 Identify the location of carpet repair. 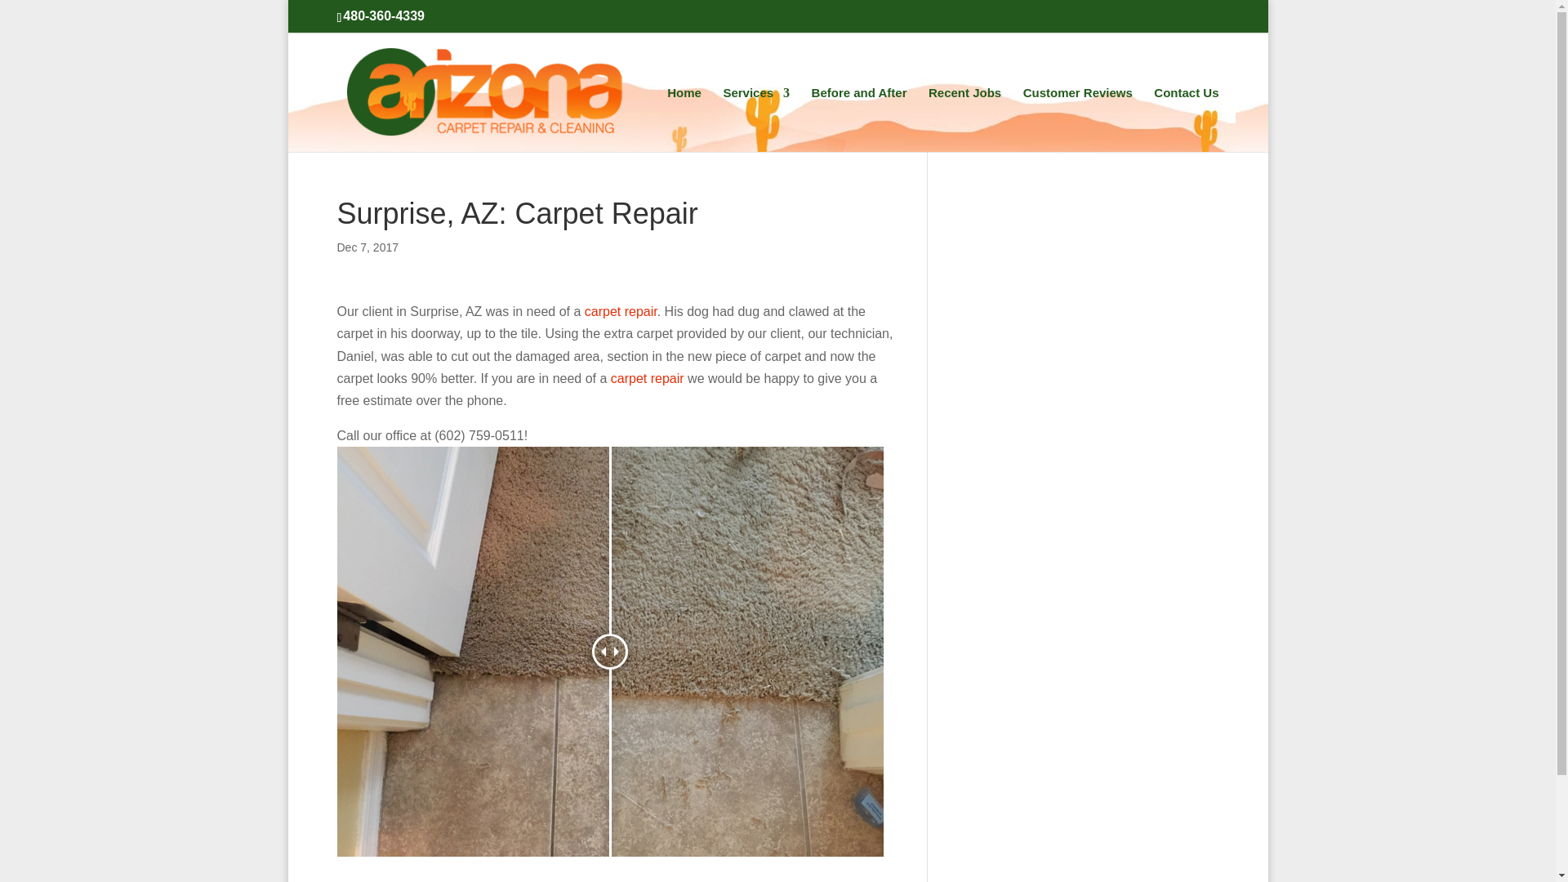
(621, 310).